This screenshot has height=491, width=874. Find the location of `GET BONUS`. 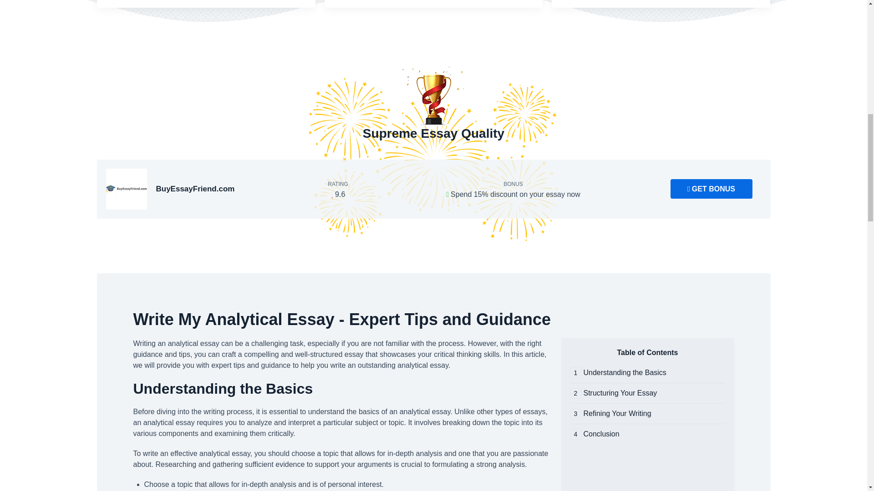

GET BONUS is located at coordinates (711, 189).